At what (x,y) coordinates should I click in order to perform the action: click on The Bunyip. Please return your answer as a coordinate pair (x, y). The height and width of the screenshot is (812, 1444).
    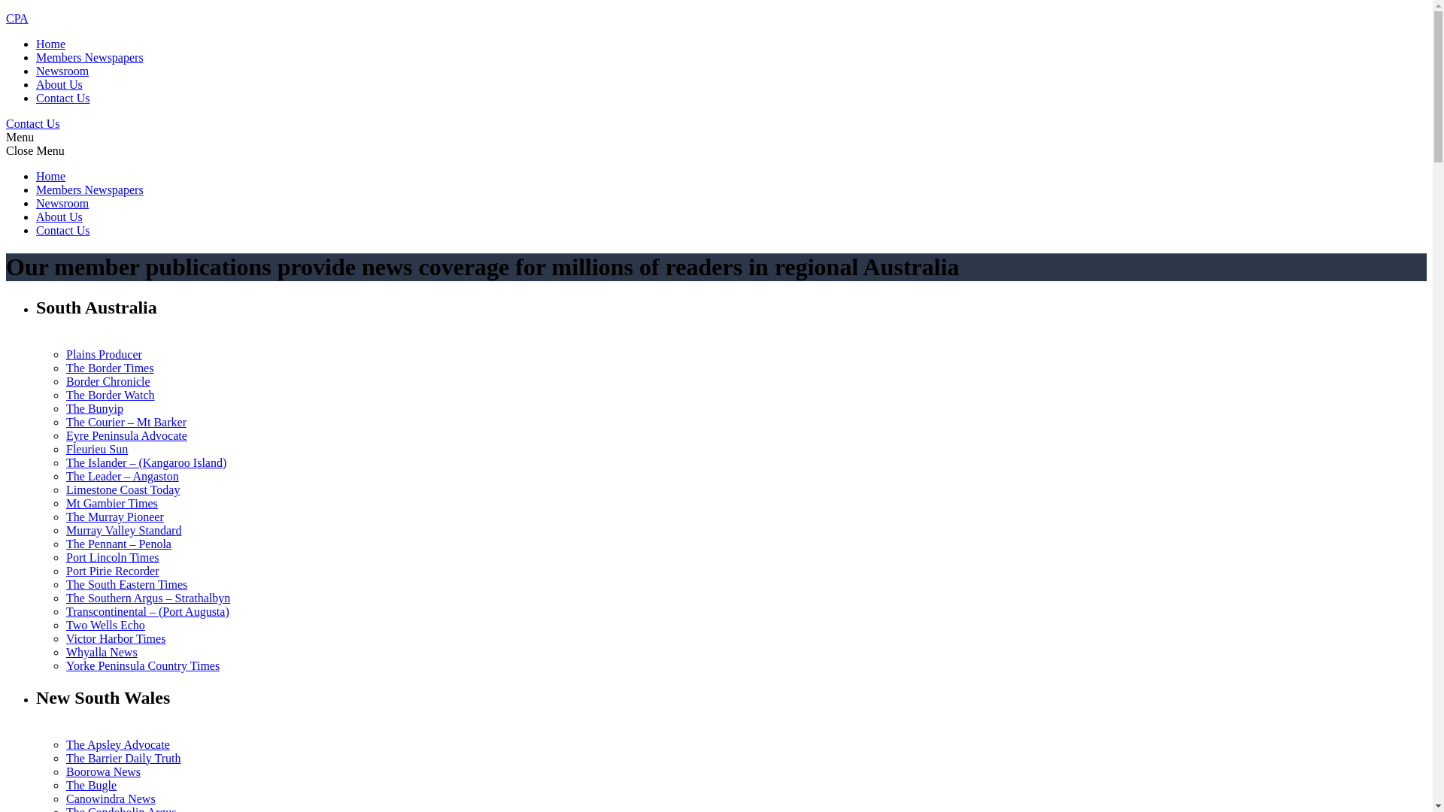
    Looking at the image, I should click on (95, 409).